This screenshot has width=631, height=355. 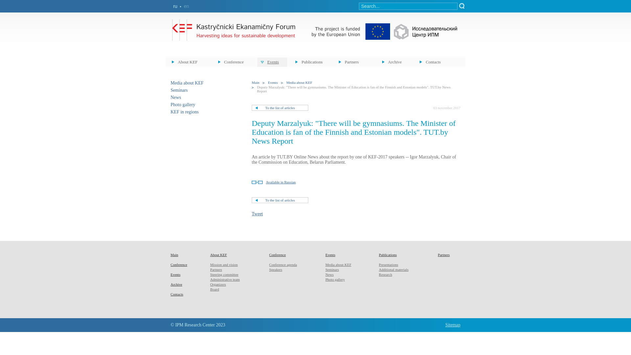 What do you see at coordinates (179, 90) in the screenshot?
I see `Seminars` at bounding box center [179, 90].